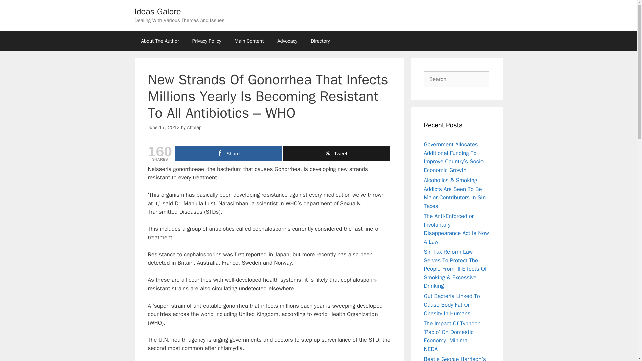 The width and height of the screenshot is (642, 361). Describe the element at coordinates (194, 127) in the screenshot. I see `Affleap` at that location.